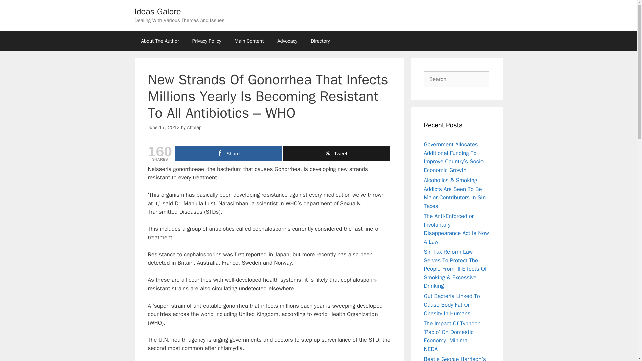 The width and height of the screenshot is (642, 361). Describe the element at coordinates (194, 127) in the screenshot. I see `Affleap` at that location.